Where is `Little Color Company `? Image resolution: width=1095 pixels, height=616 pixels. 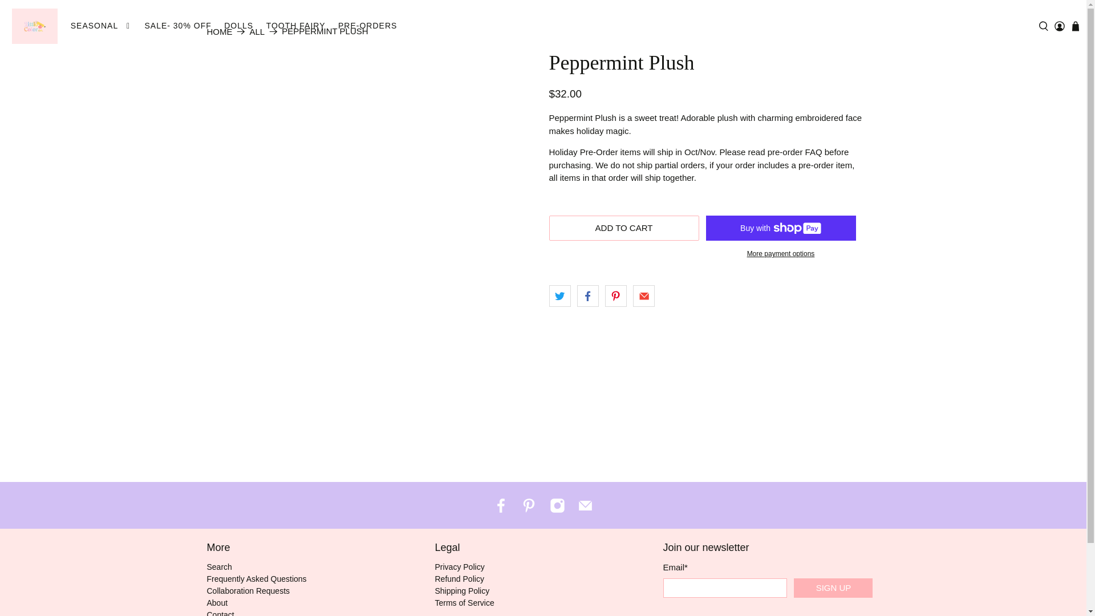
Little Color Company  is located at coordinates (219, 31).